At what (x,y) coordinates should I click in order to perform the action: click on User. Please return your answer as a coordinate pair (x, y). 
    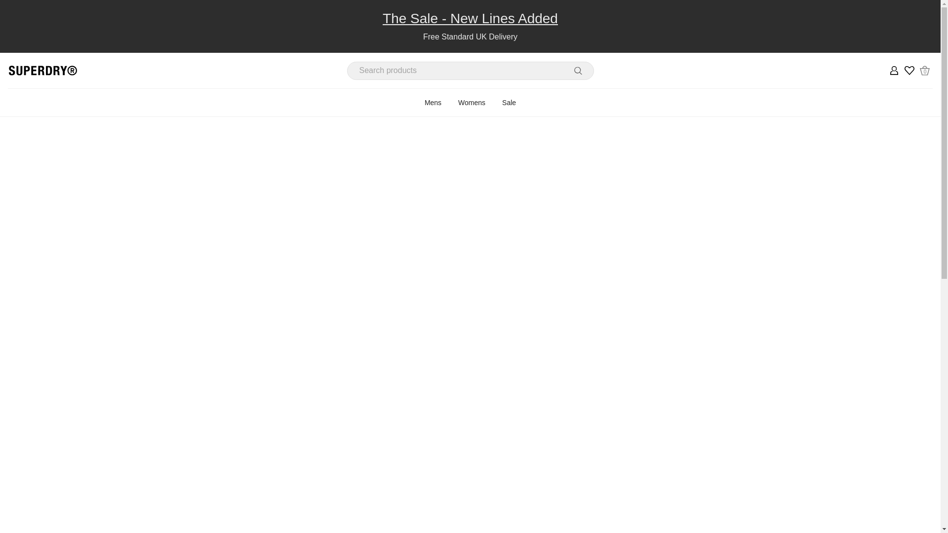
    Looking at the image, I should click on (894, 70).